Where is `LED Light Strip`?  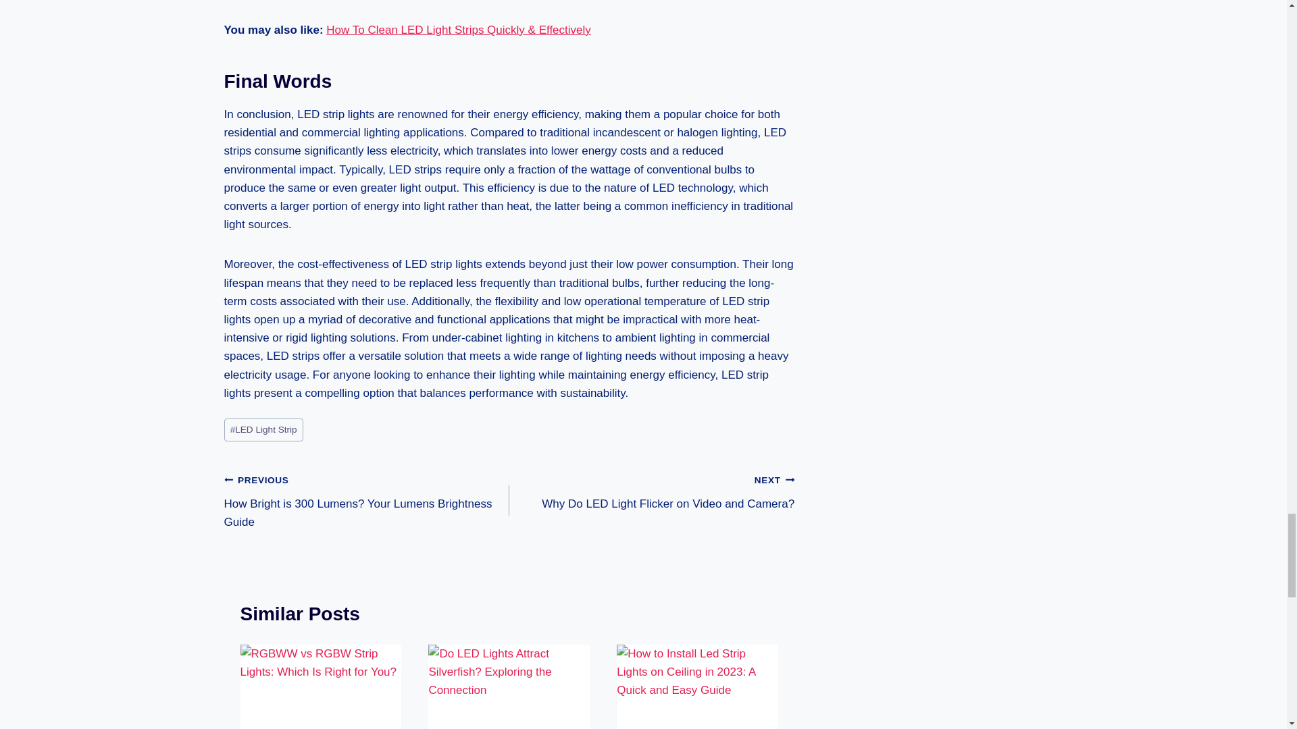 LED Light Strip is located at coordinates (263, 429).